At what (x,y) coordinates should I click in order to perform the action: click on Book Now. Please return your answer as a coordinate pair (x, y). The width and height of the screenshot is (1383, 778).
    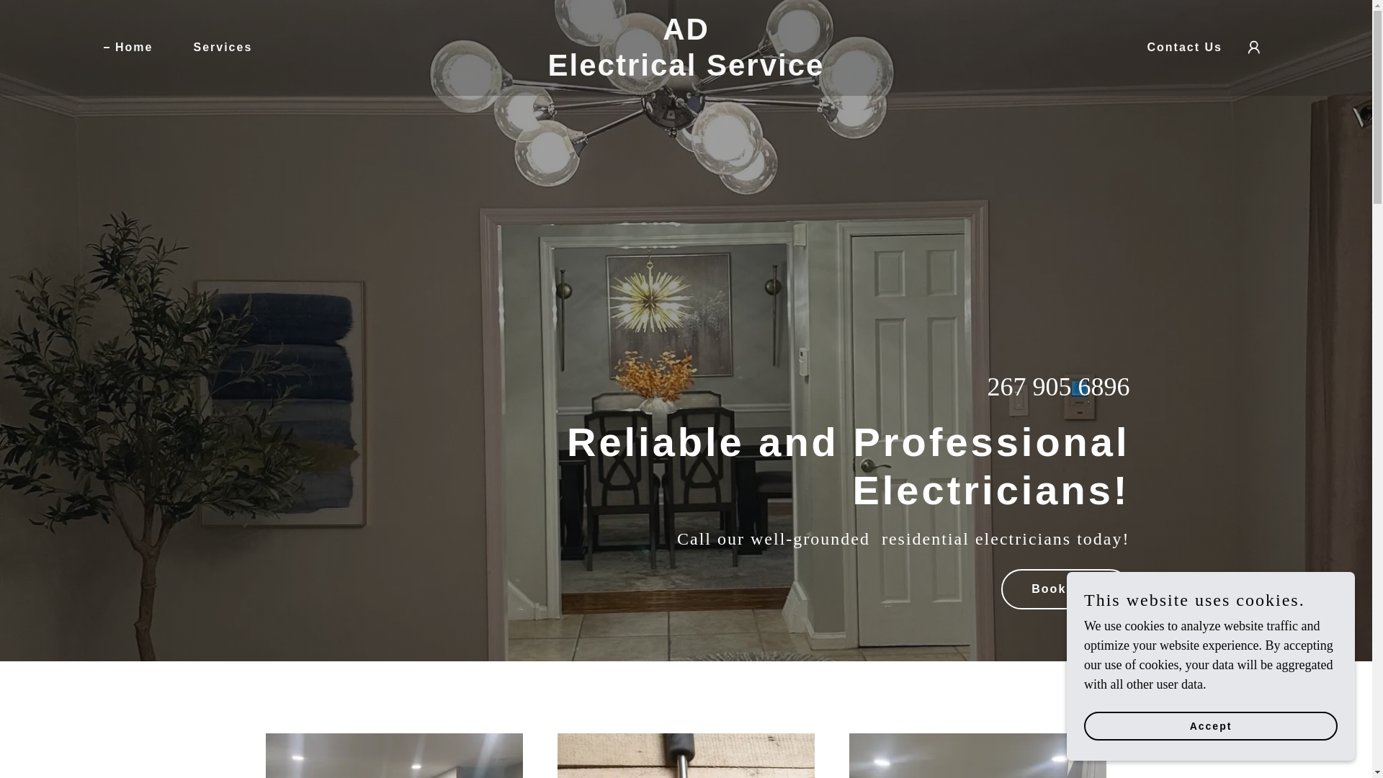
    Looking at the image, I should click on (216, 48).